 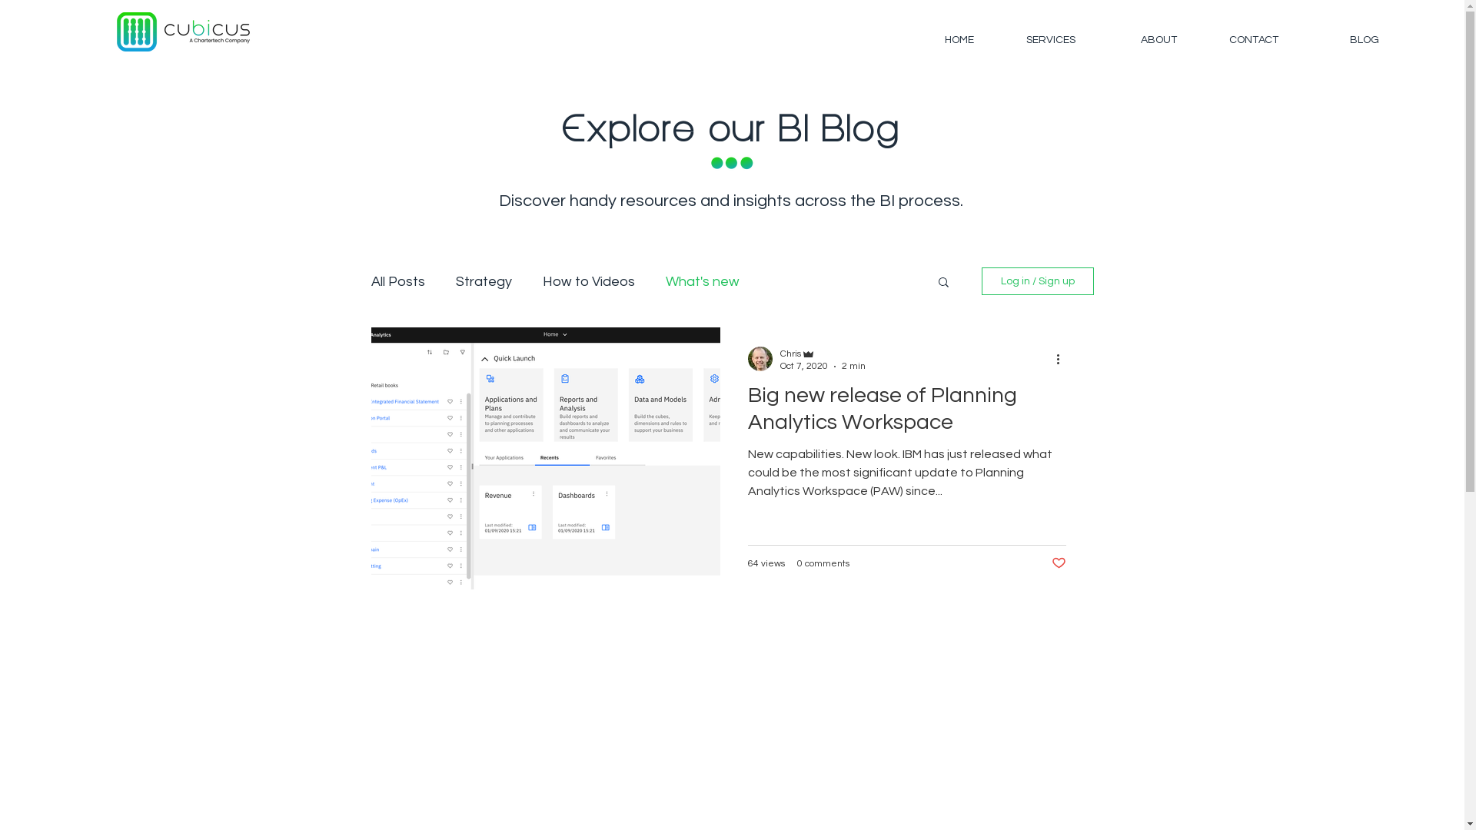 What do you see at coordinates (397, 281) in the screenshot?
I see `All Posts` at bounding box center [397, 281].